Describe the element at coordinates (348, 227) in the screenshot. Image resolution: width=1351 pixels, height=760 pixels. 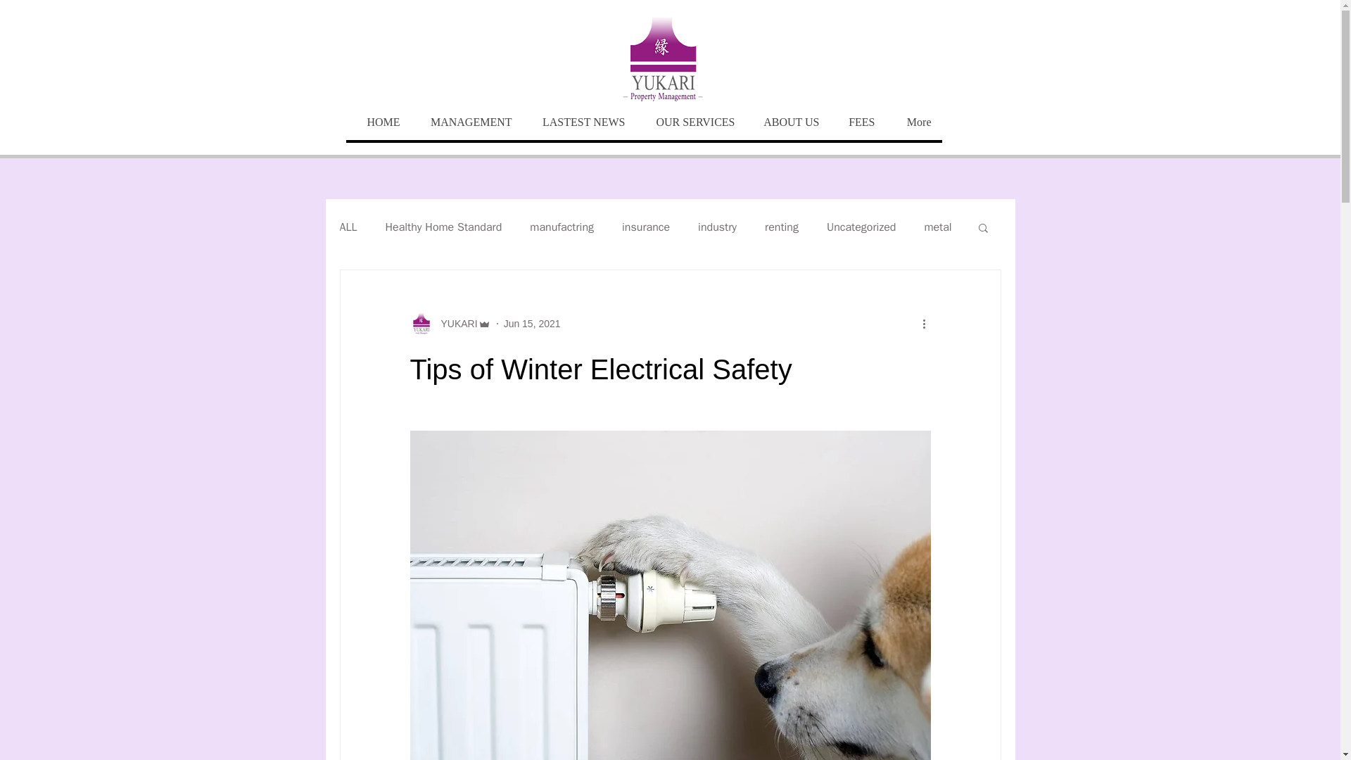
I see `ALL` at that location.